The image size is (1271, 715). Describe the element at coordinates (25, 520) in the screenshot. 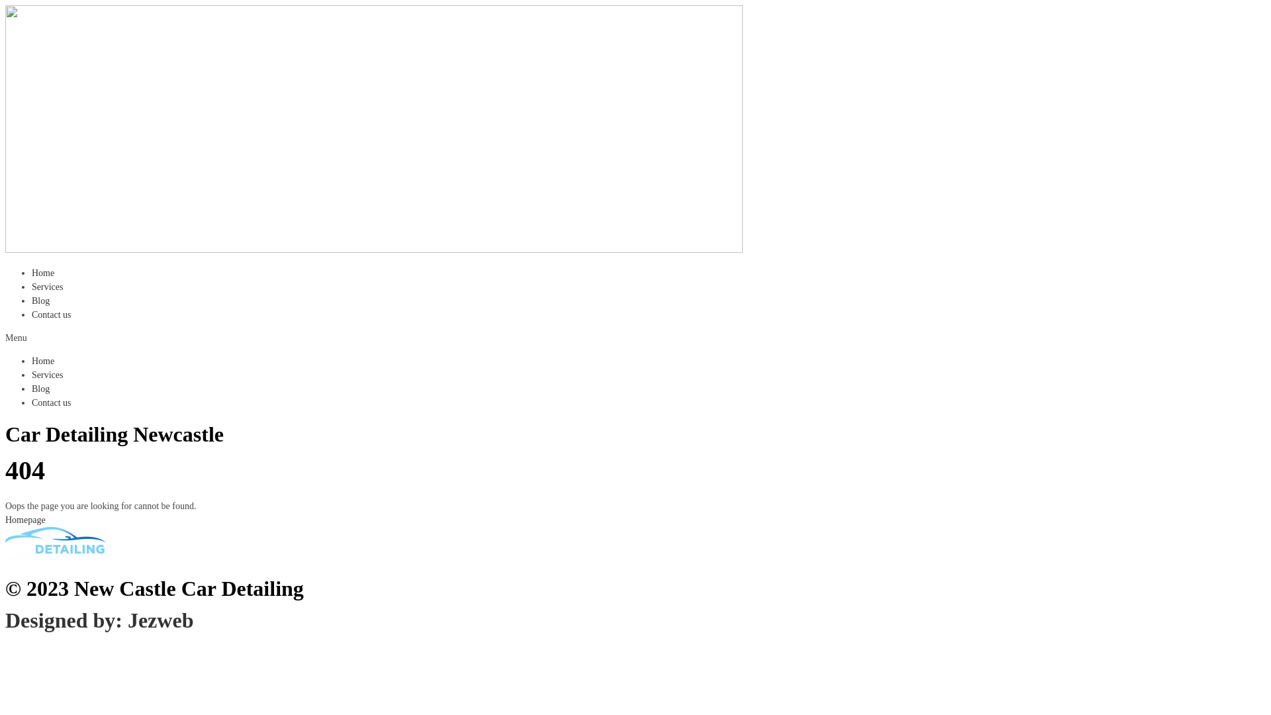

I see `Homepage` at that location.